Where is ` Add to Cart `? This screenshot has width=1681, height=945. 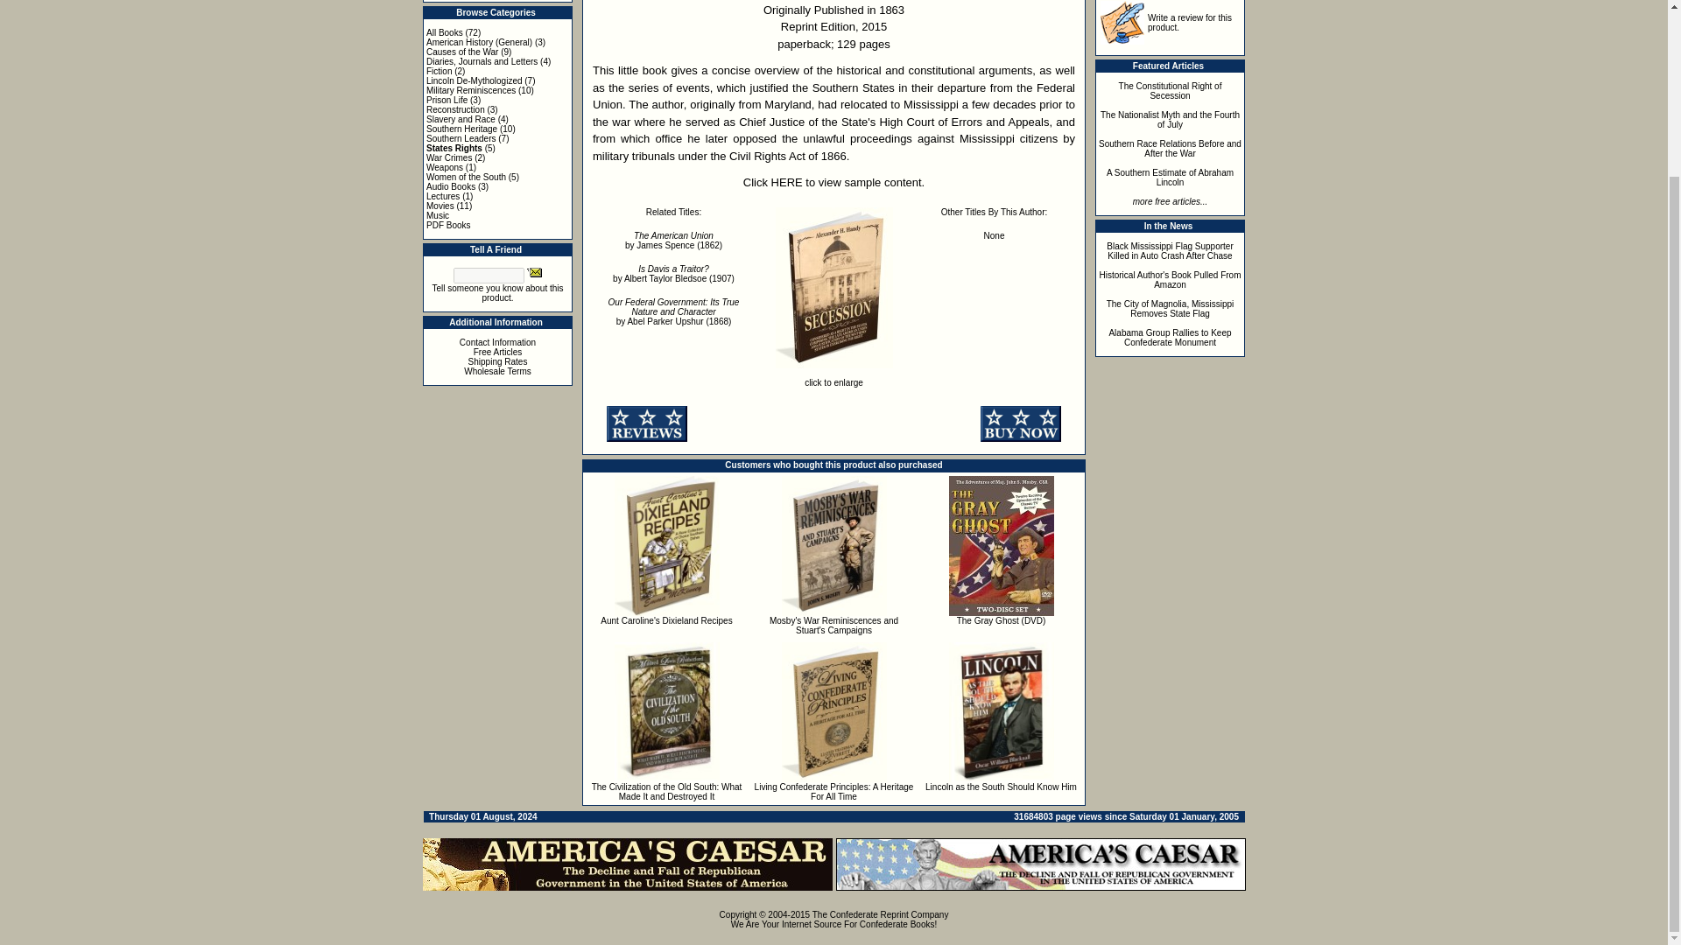  Add to Cart  is located at coordinates (1020, 423).